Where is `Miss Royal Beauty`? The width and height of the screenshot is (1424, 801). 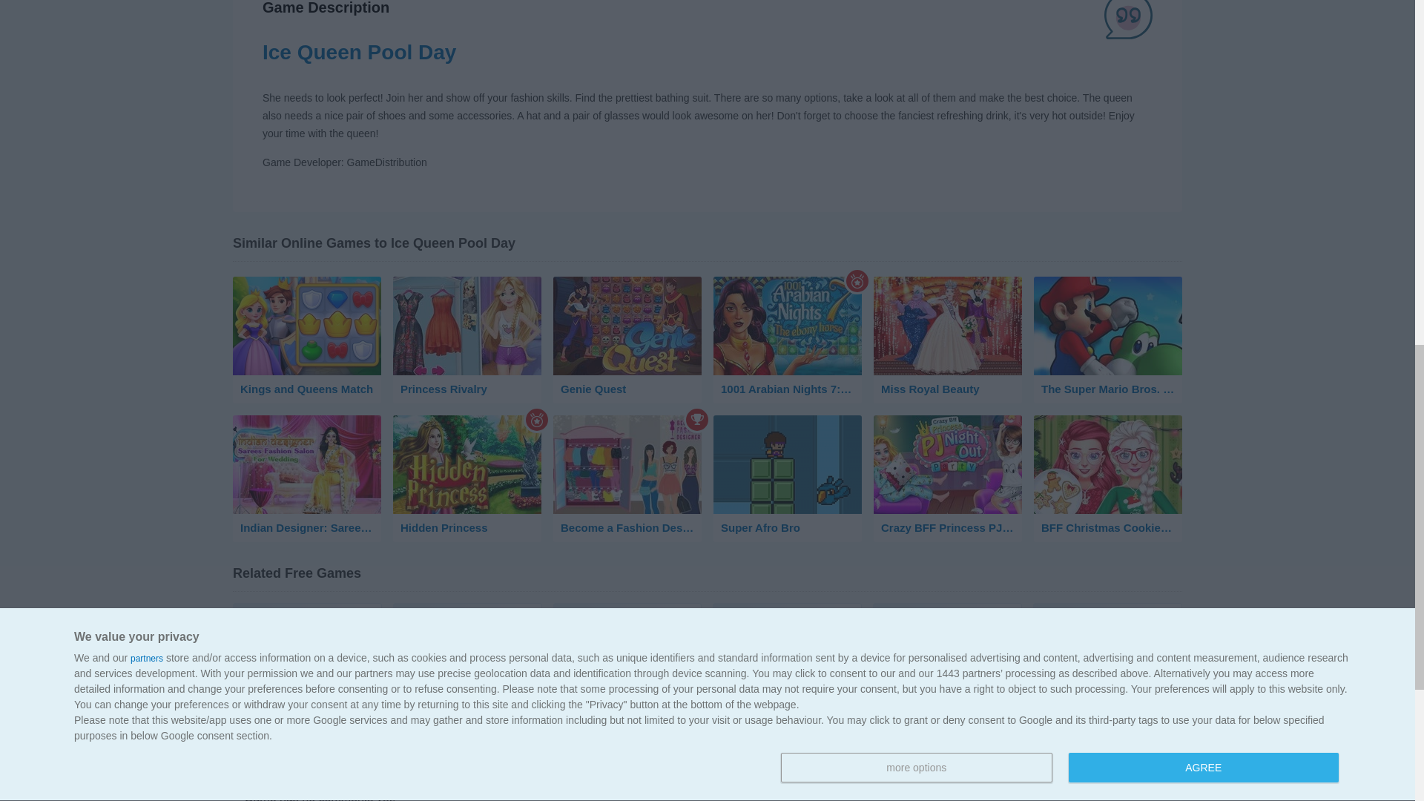 Miss Royal Beauty is located at coordinates (948, 340).